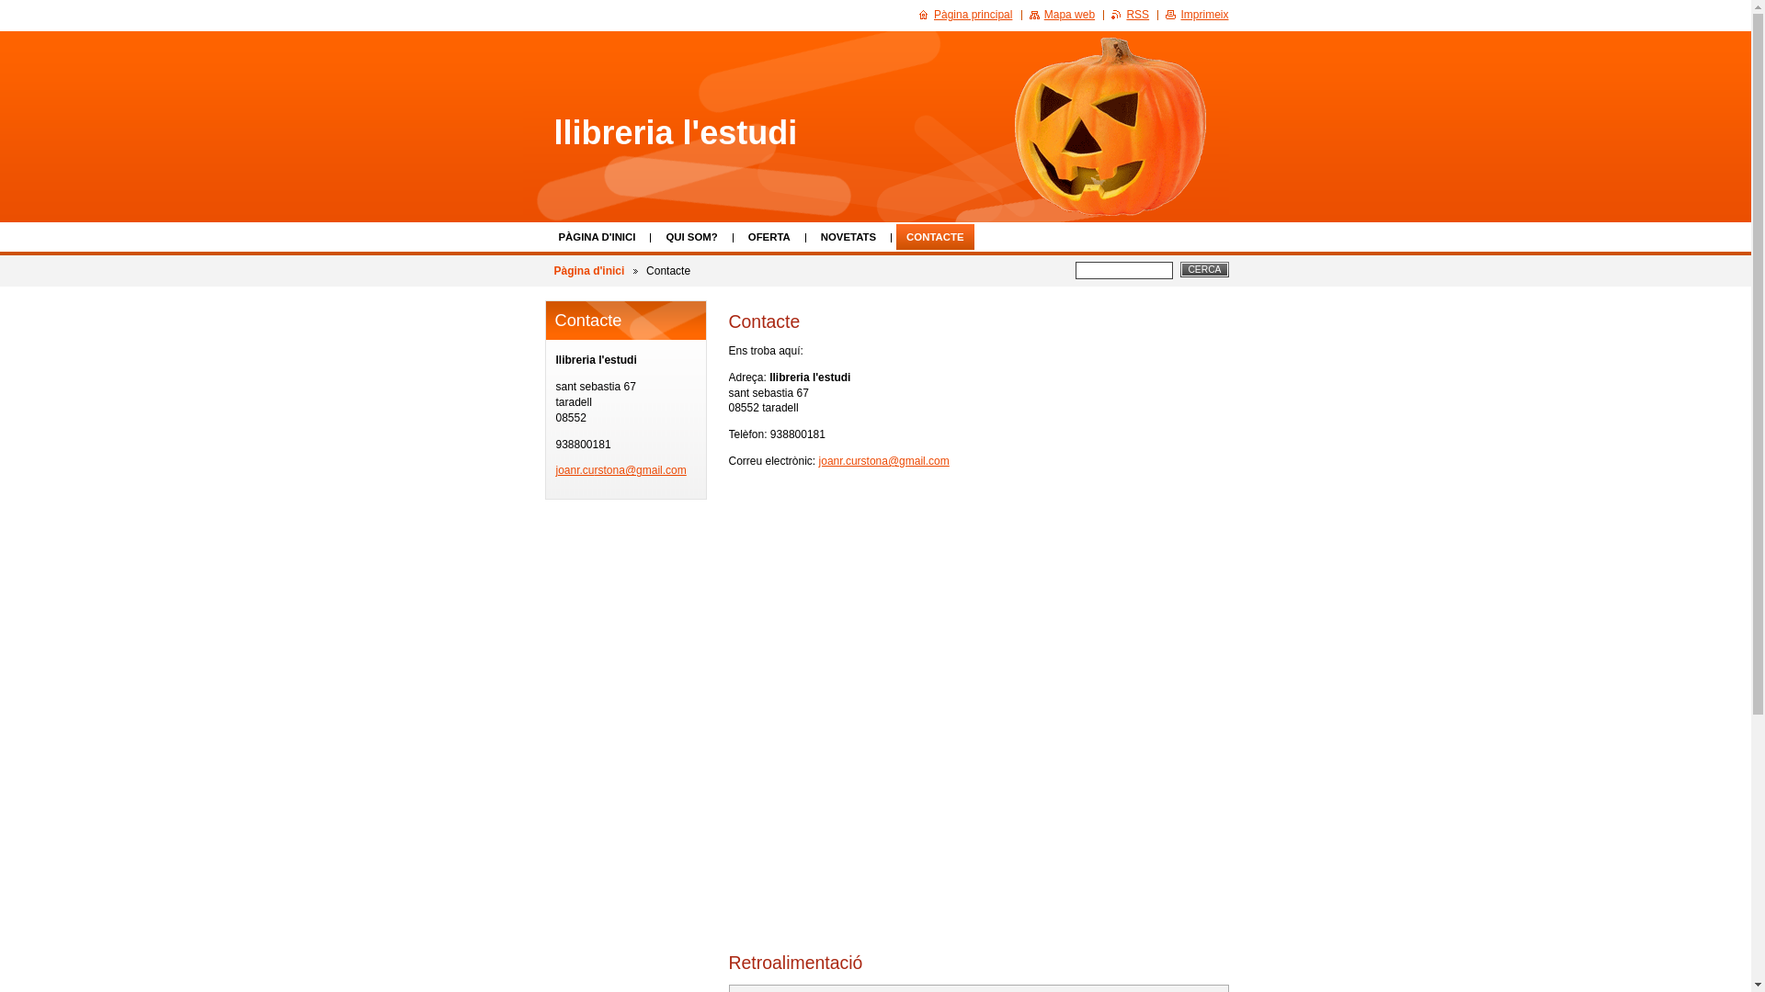 This screenshot has height=992, width=1765. Describe the element at coordinates (935, 237) in the screenshot. I see `CONTACTE` at that location.